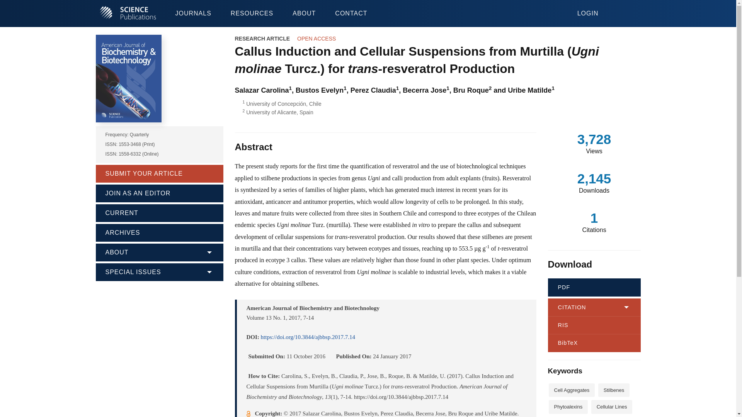  I want to click on LOGIN, so click(588, 8).